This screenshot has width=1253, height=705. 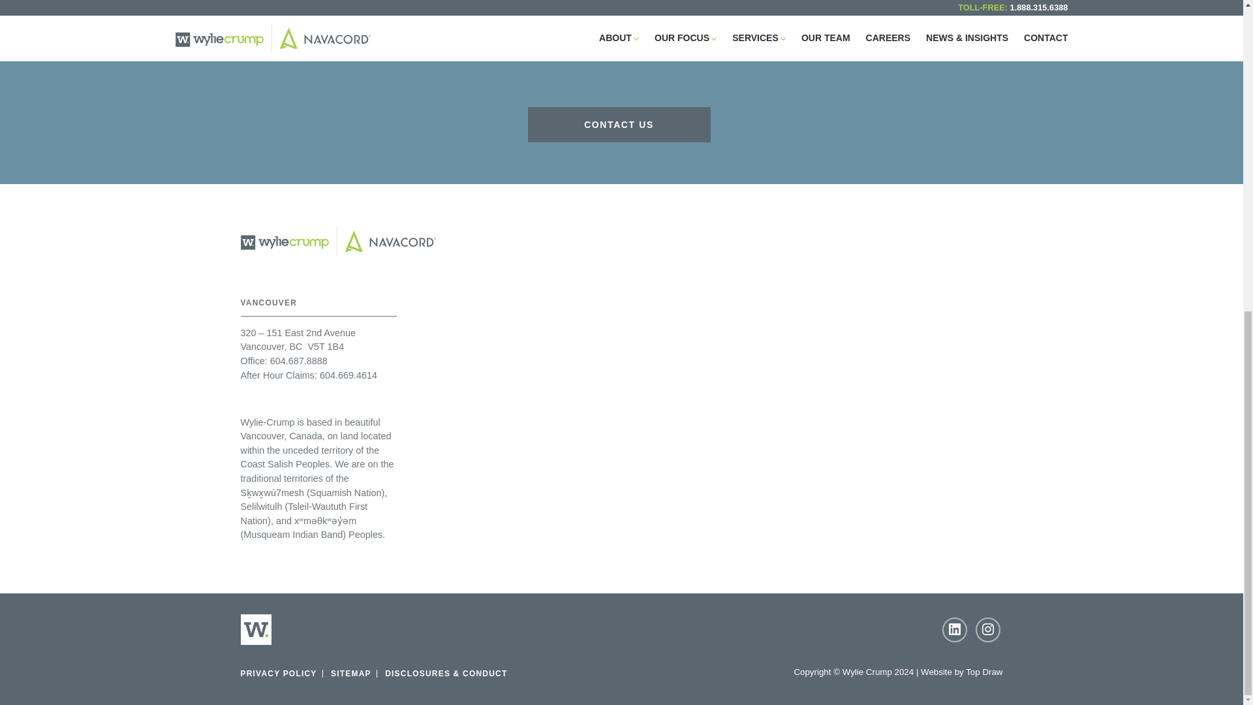 What do you see at coordinates (619, 125) in the screenshot?
I see `CONTACT US` at bounding box center [619, 125].